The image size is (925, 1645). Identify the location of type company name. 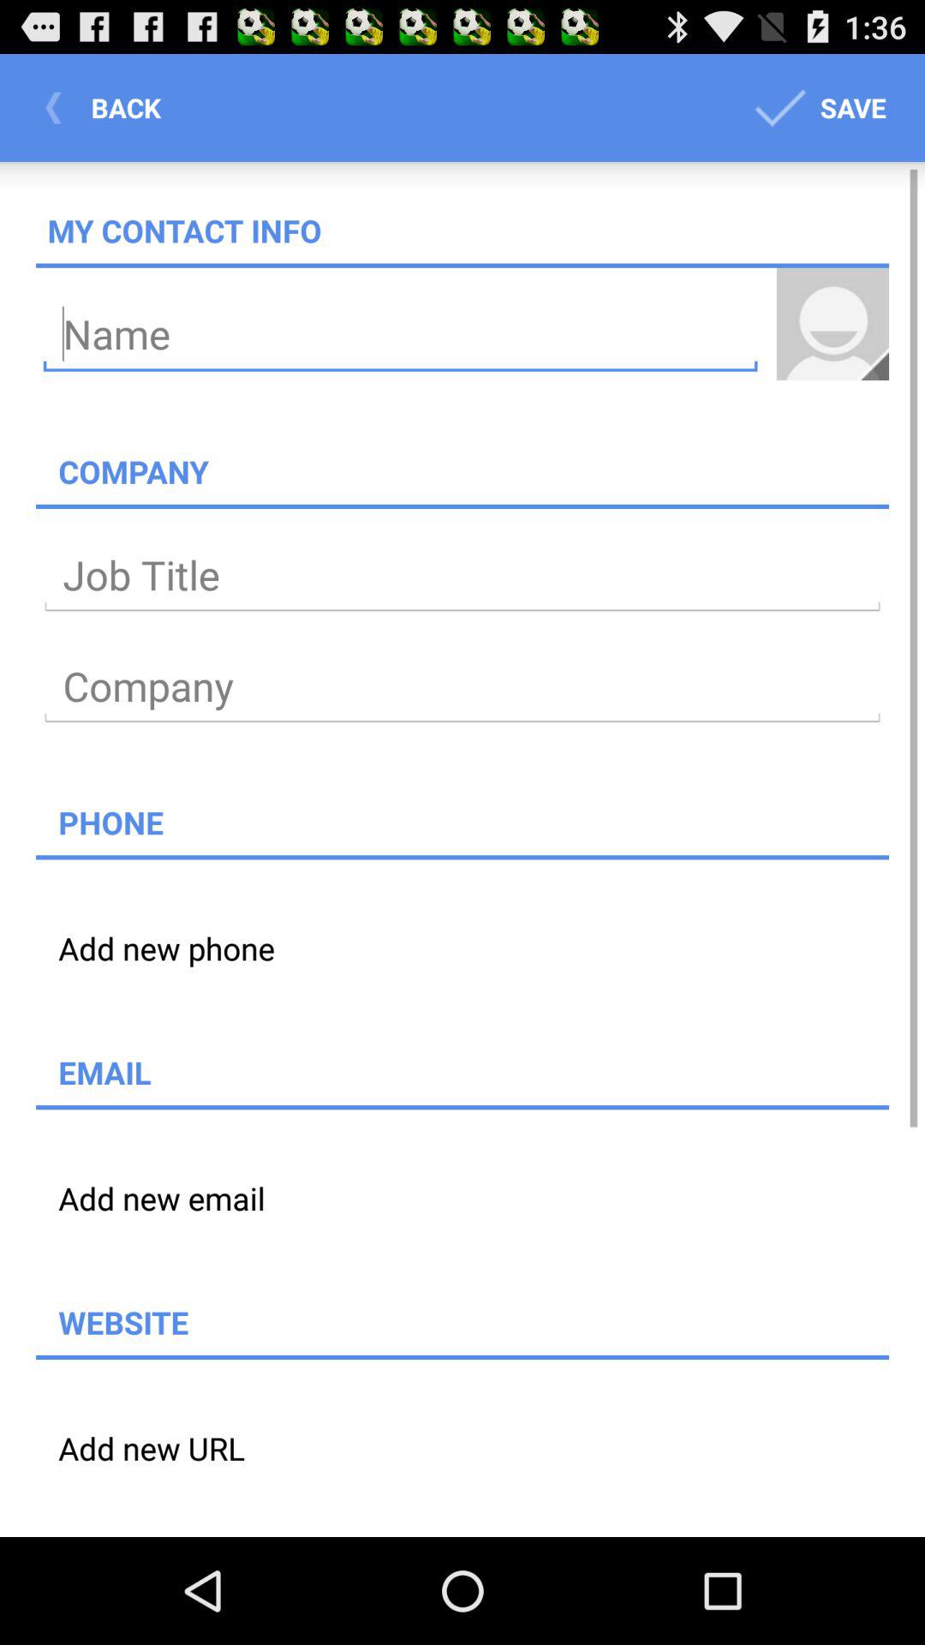
(462, 687).